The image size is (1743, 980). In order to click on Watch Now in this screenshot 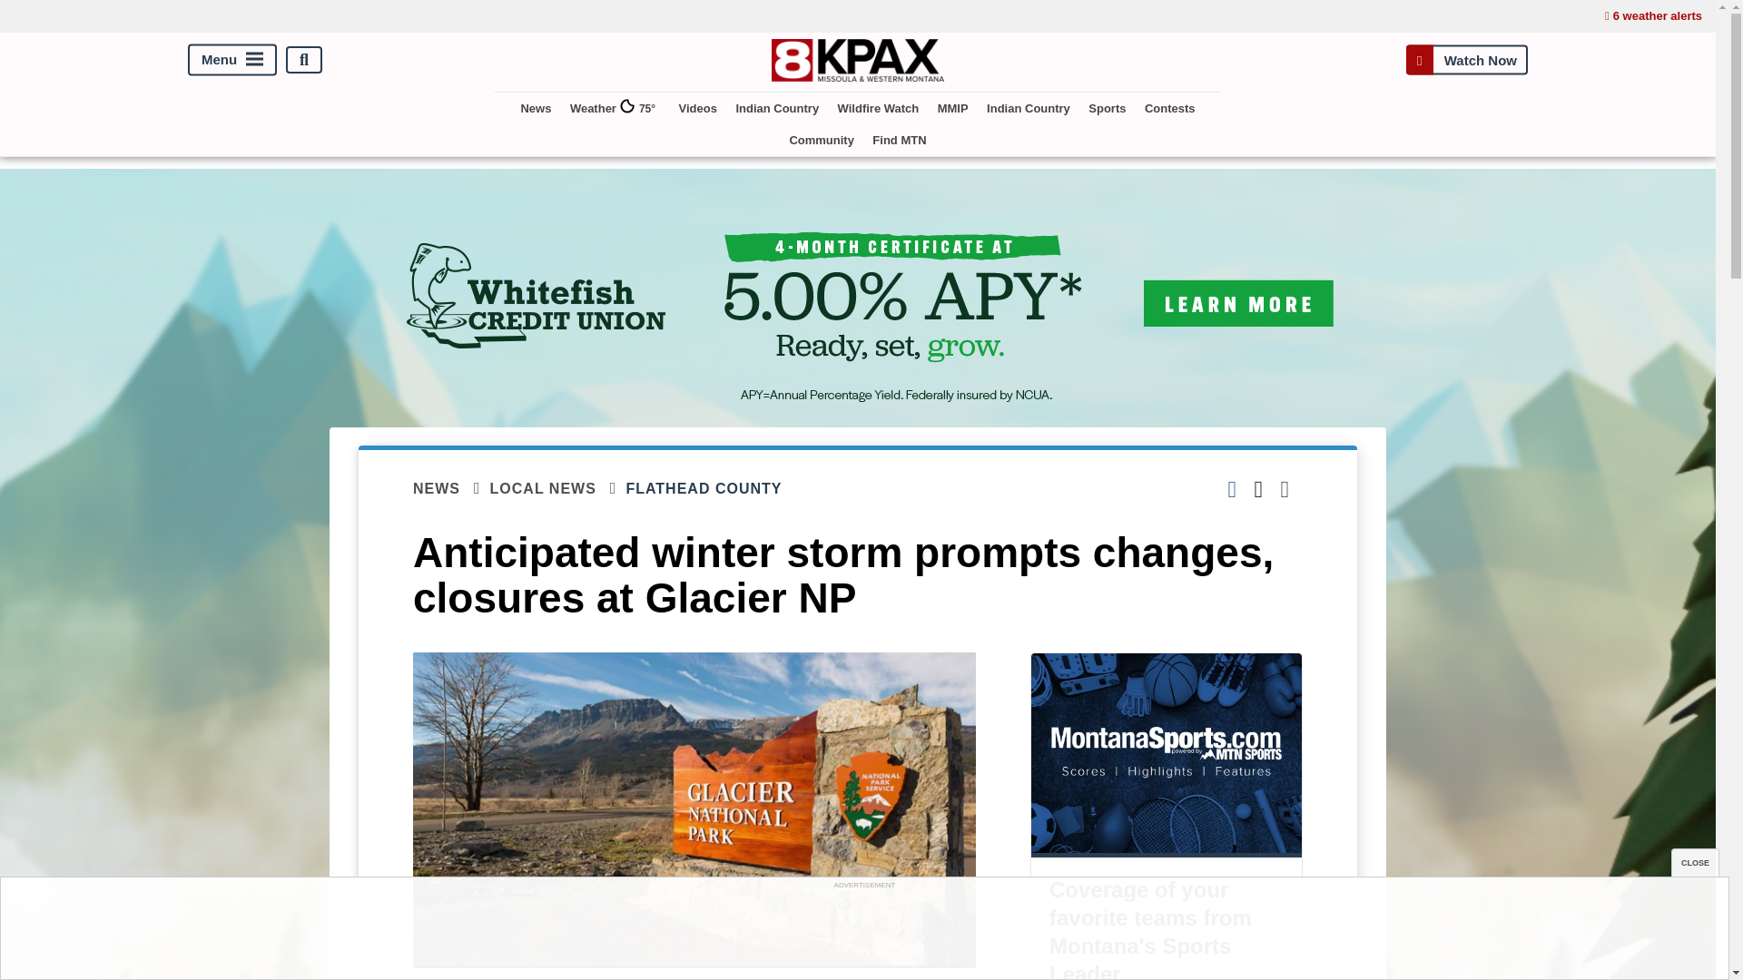, I will do `click(1466, 60)`.